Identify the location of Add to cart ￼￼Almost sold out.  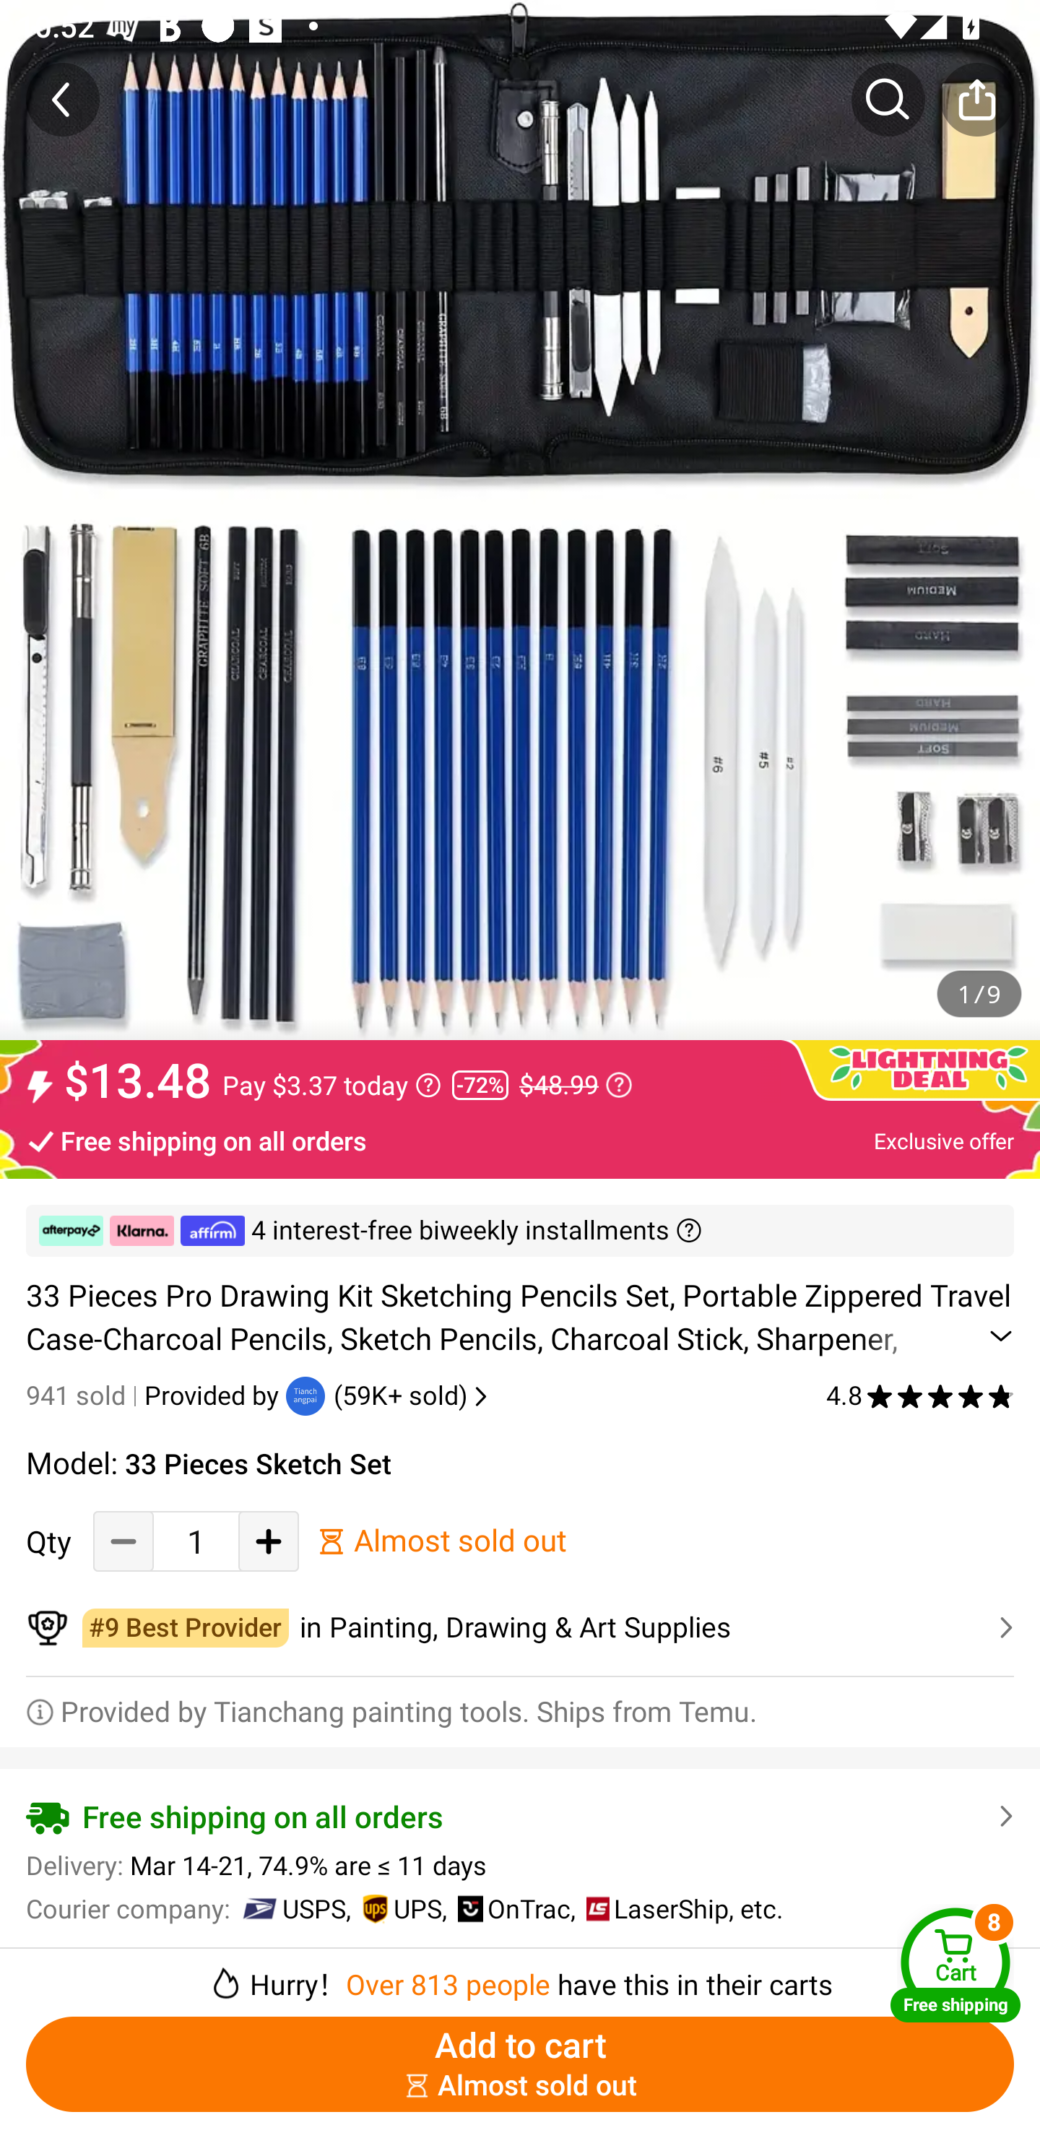
(520, 2064).